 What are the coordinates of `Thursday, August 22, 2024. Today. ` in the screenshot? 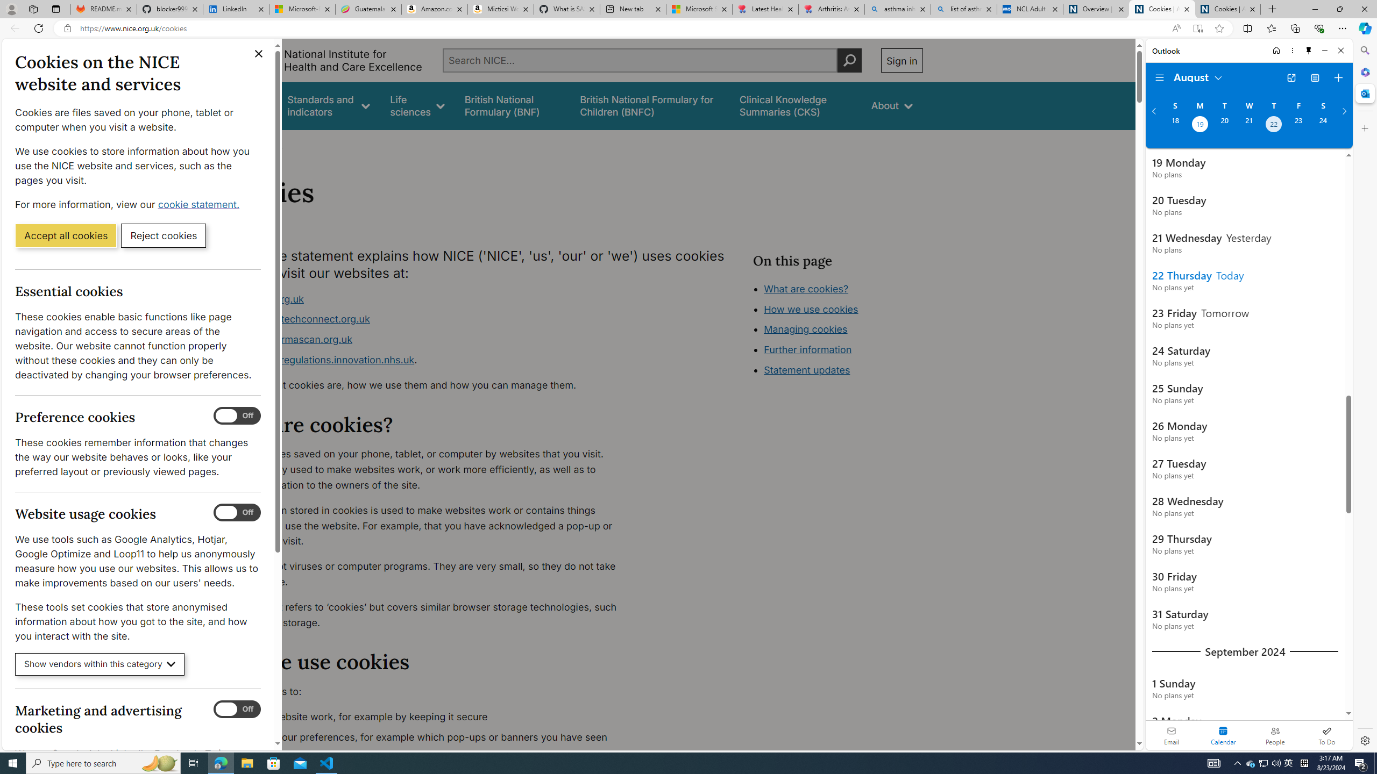 It's located at (1274, 125).